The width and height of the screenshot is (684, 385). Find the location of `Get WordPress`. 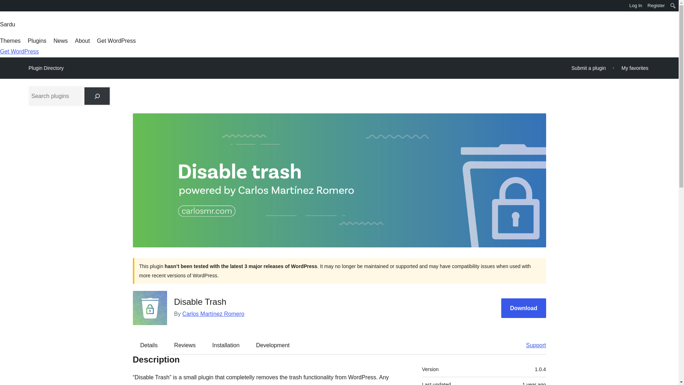

Get WordPress is located at coordinates (19, 51).